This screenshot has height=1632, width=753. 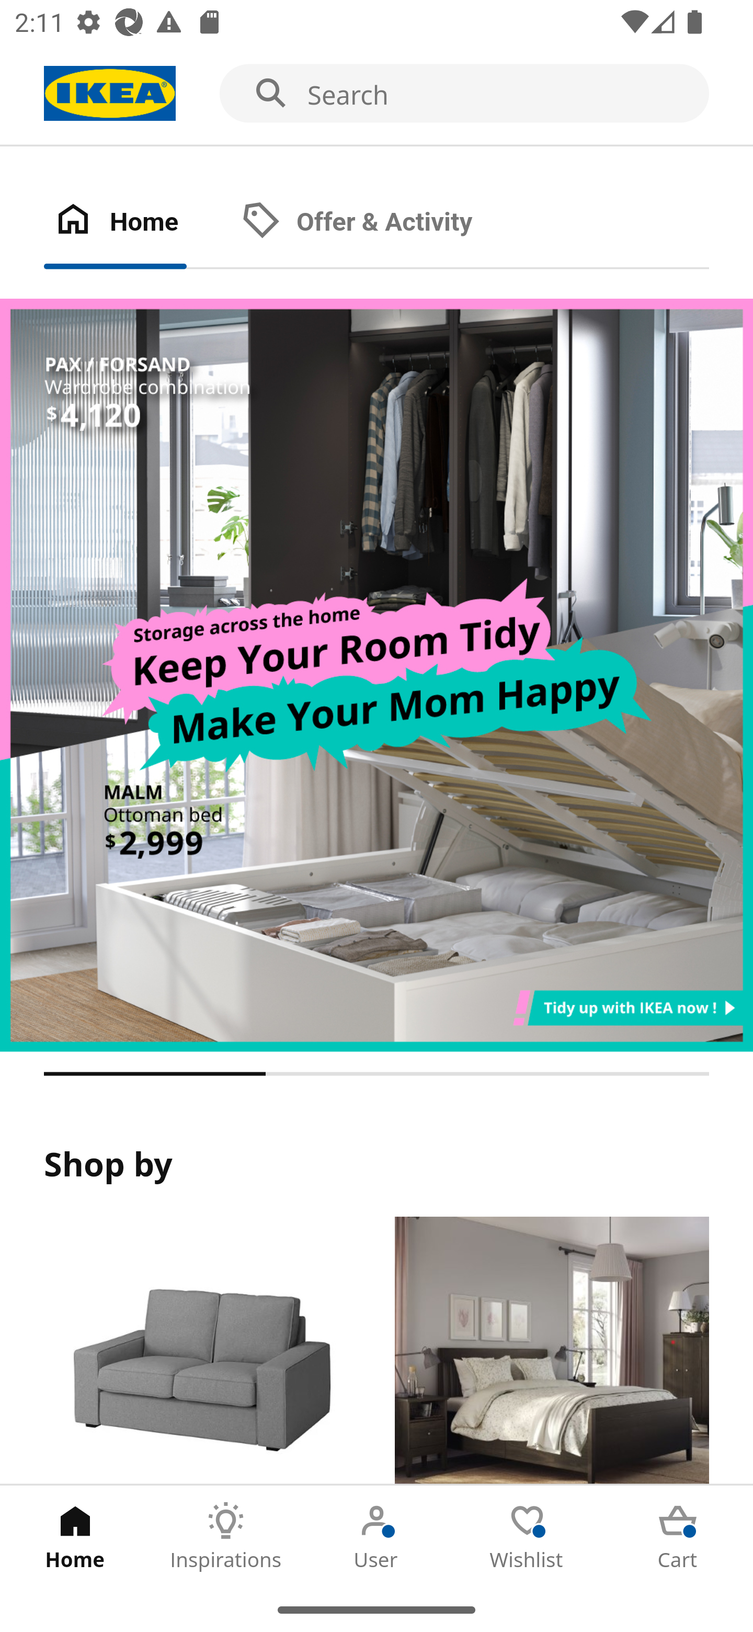 I want to click on Inspirations
Tab 2 of 5, so click(x=226, y=1536).